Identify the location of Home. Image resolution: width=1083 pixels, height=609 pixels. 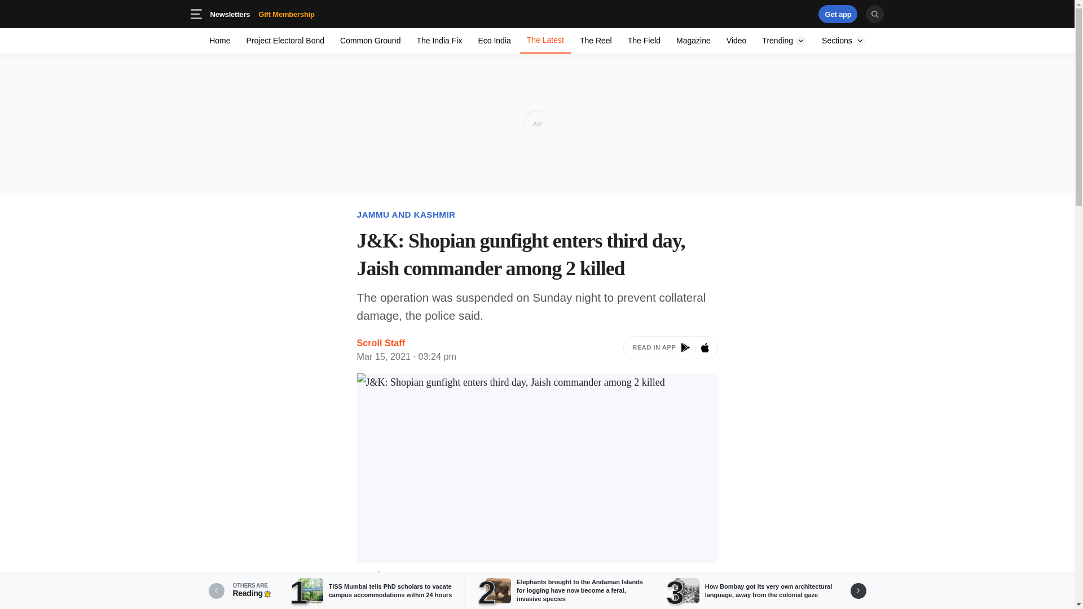
(220, 41).